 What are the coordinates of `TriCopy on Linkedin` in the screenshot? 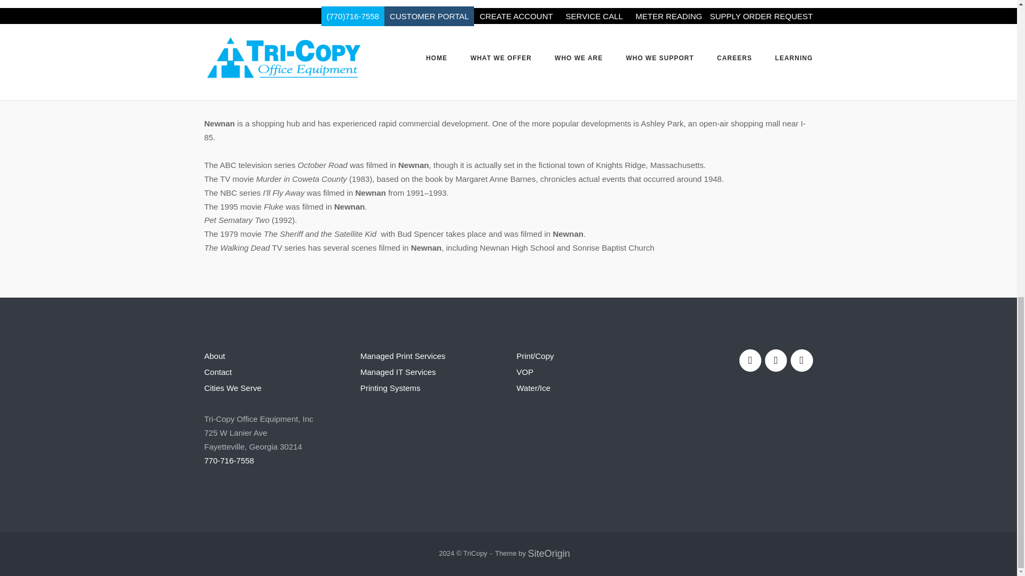 It's located at (776, 360).